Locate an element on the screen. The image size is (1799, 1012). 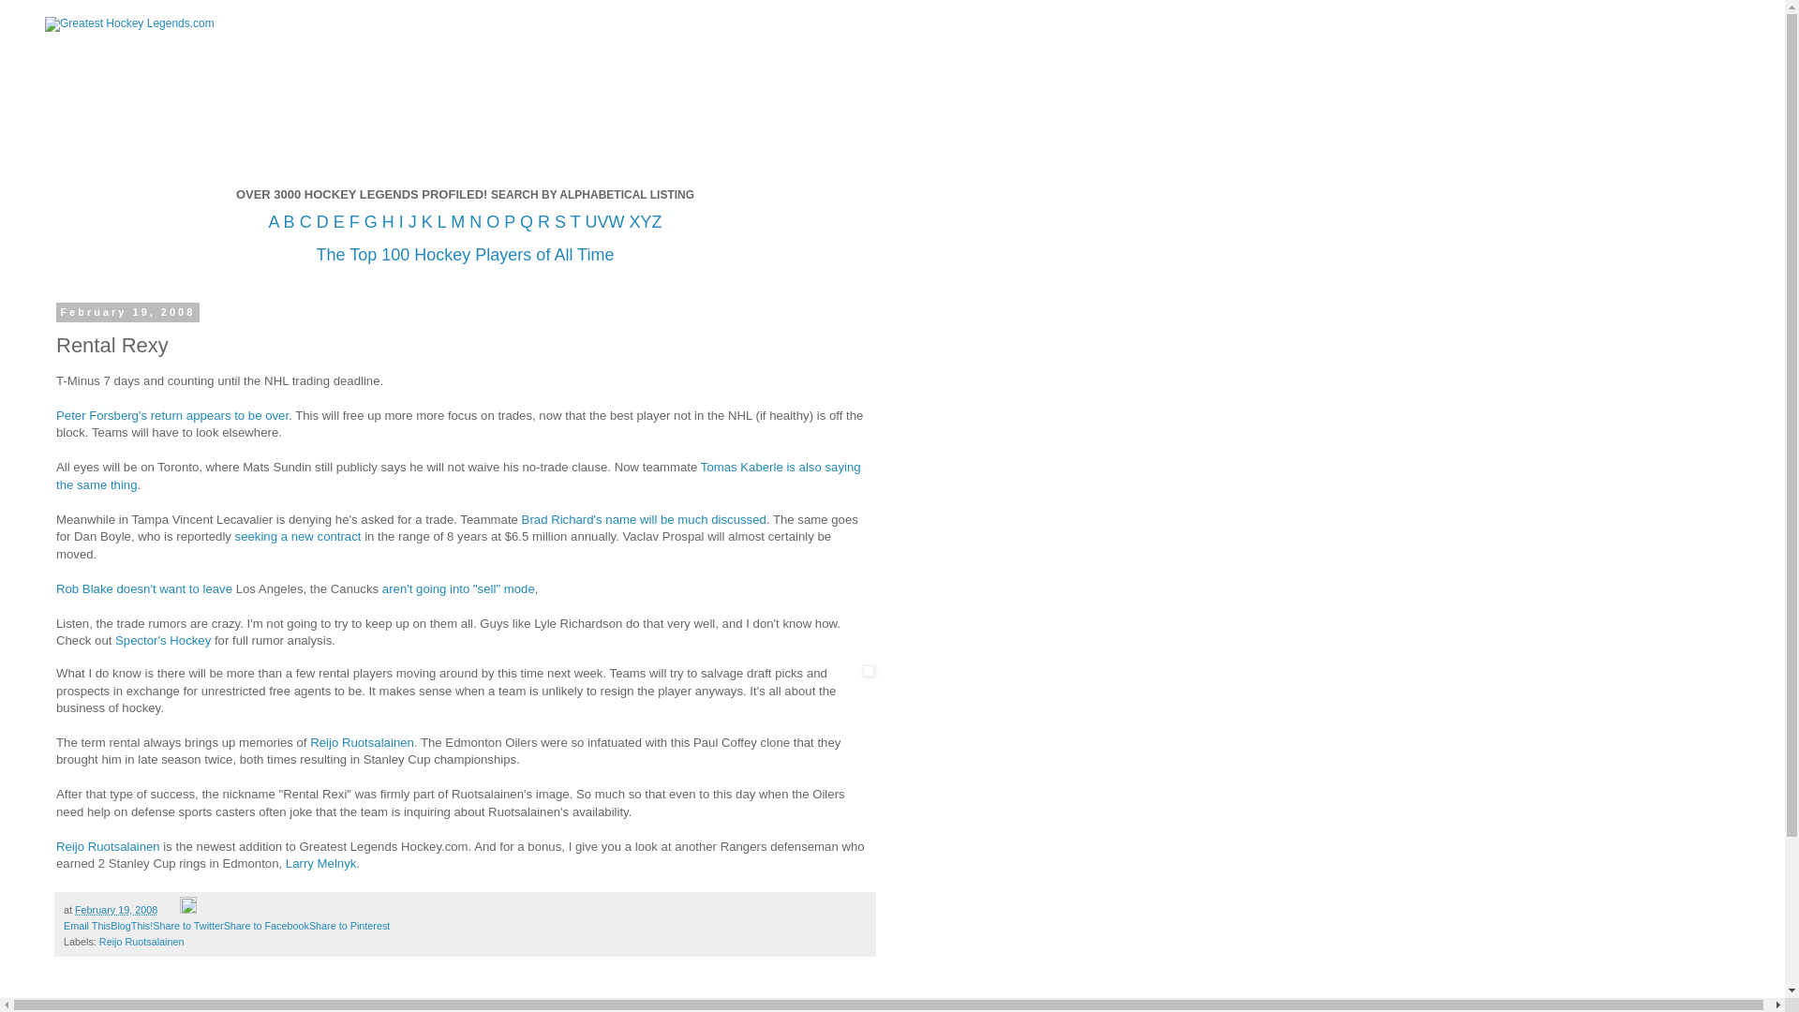
Email This is located at coordinates (86, 925).